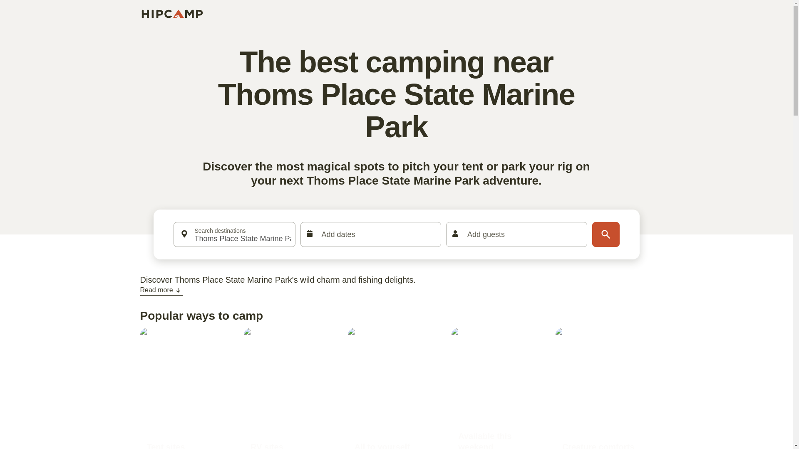  What do you see at coordinates (161, 290) in the screenshot?
I see `Read more` at bounding box center [161, 290].